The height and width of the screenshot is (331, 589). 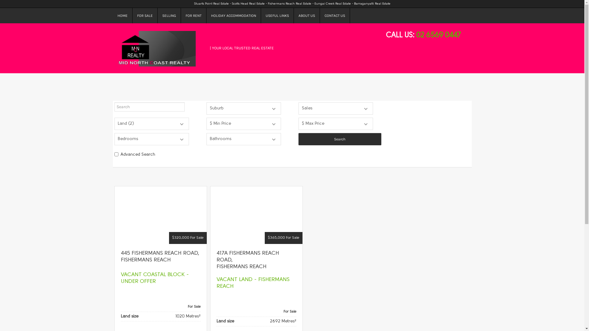 I want to click on SELLING, so click(x=169, y=16).